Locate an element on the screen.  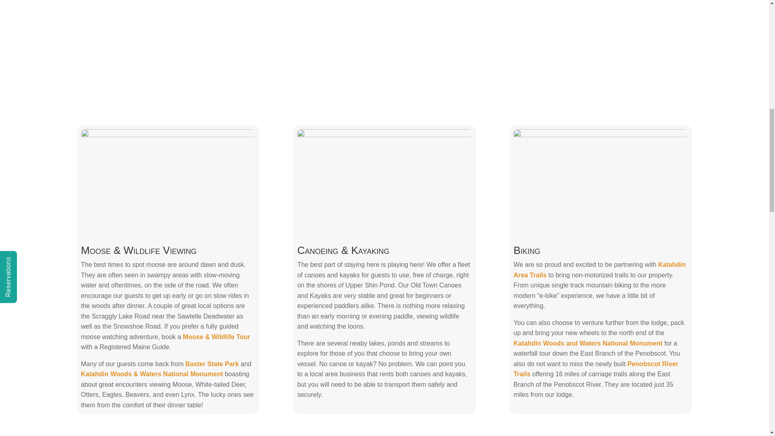
canoe-kayaking-1 is located at coordinates (384, 179).